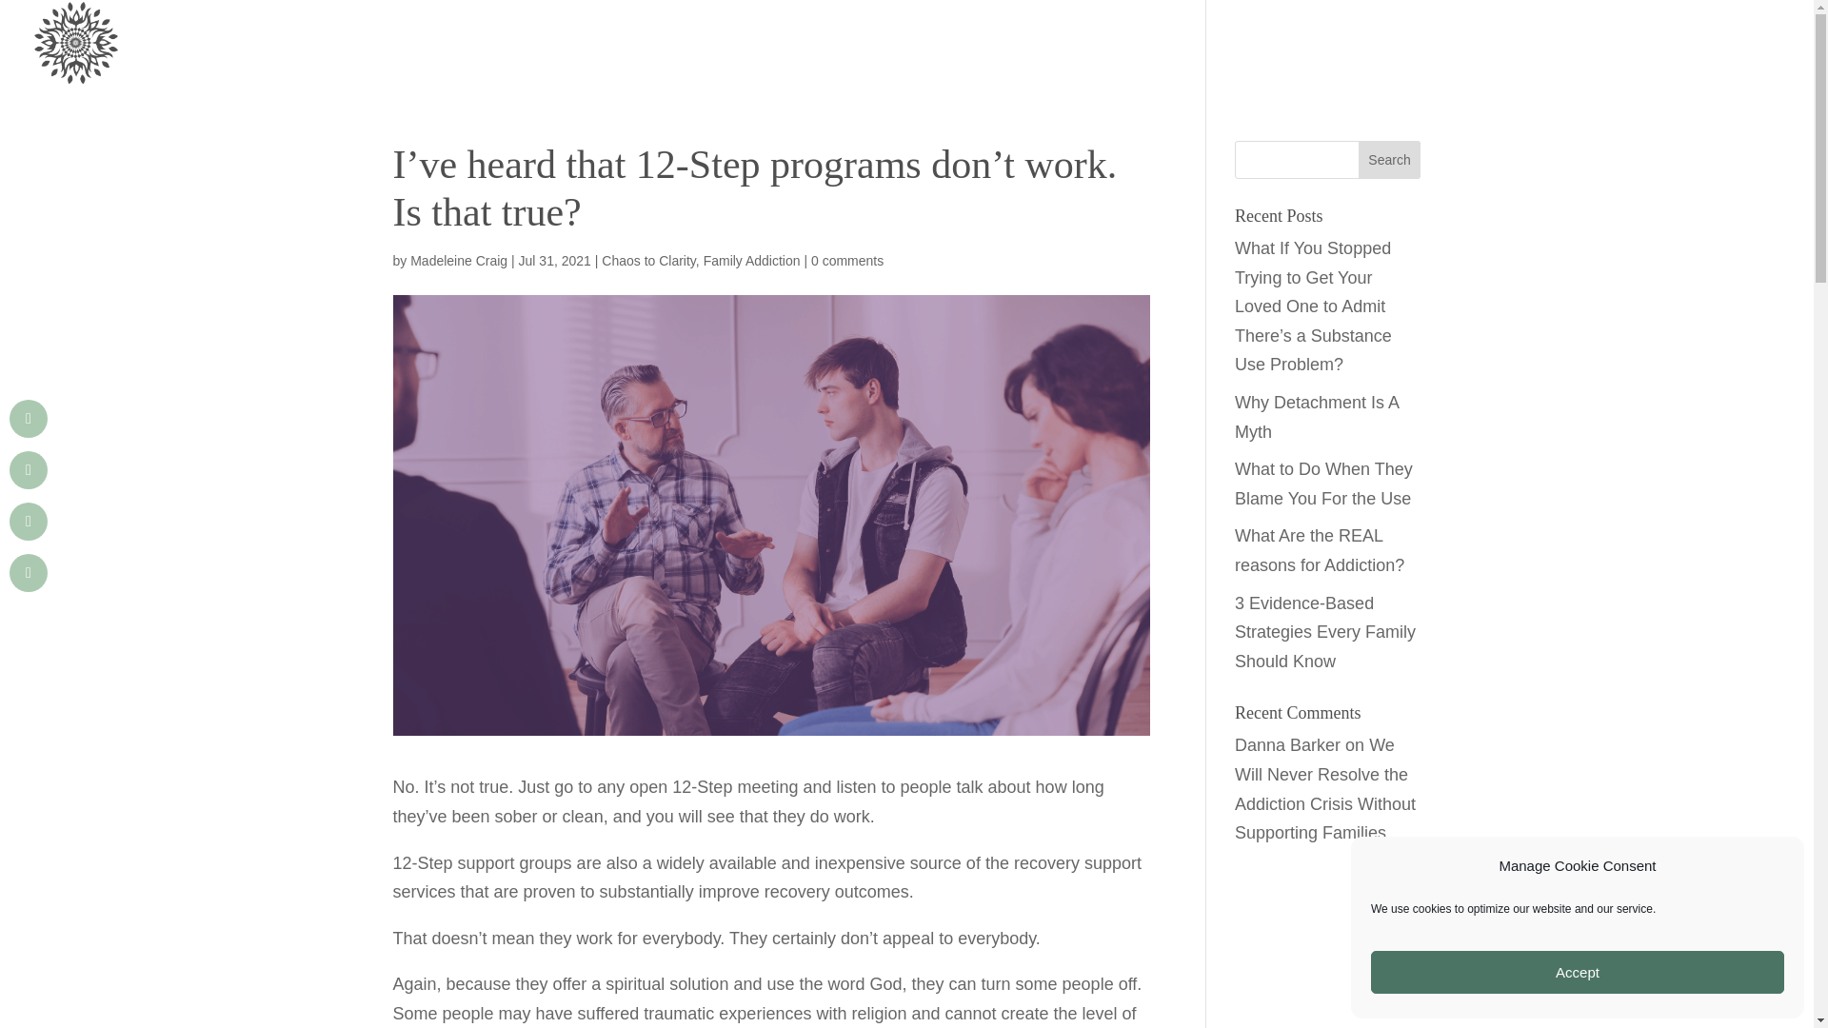 This screenshot has height=1028, width=1828. Describe the element at coordinates (1378, 60) in the screenshot. I see `PROGRAMS` at that location.